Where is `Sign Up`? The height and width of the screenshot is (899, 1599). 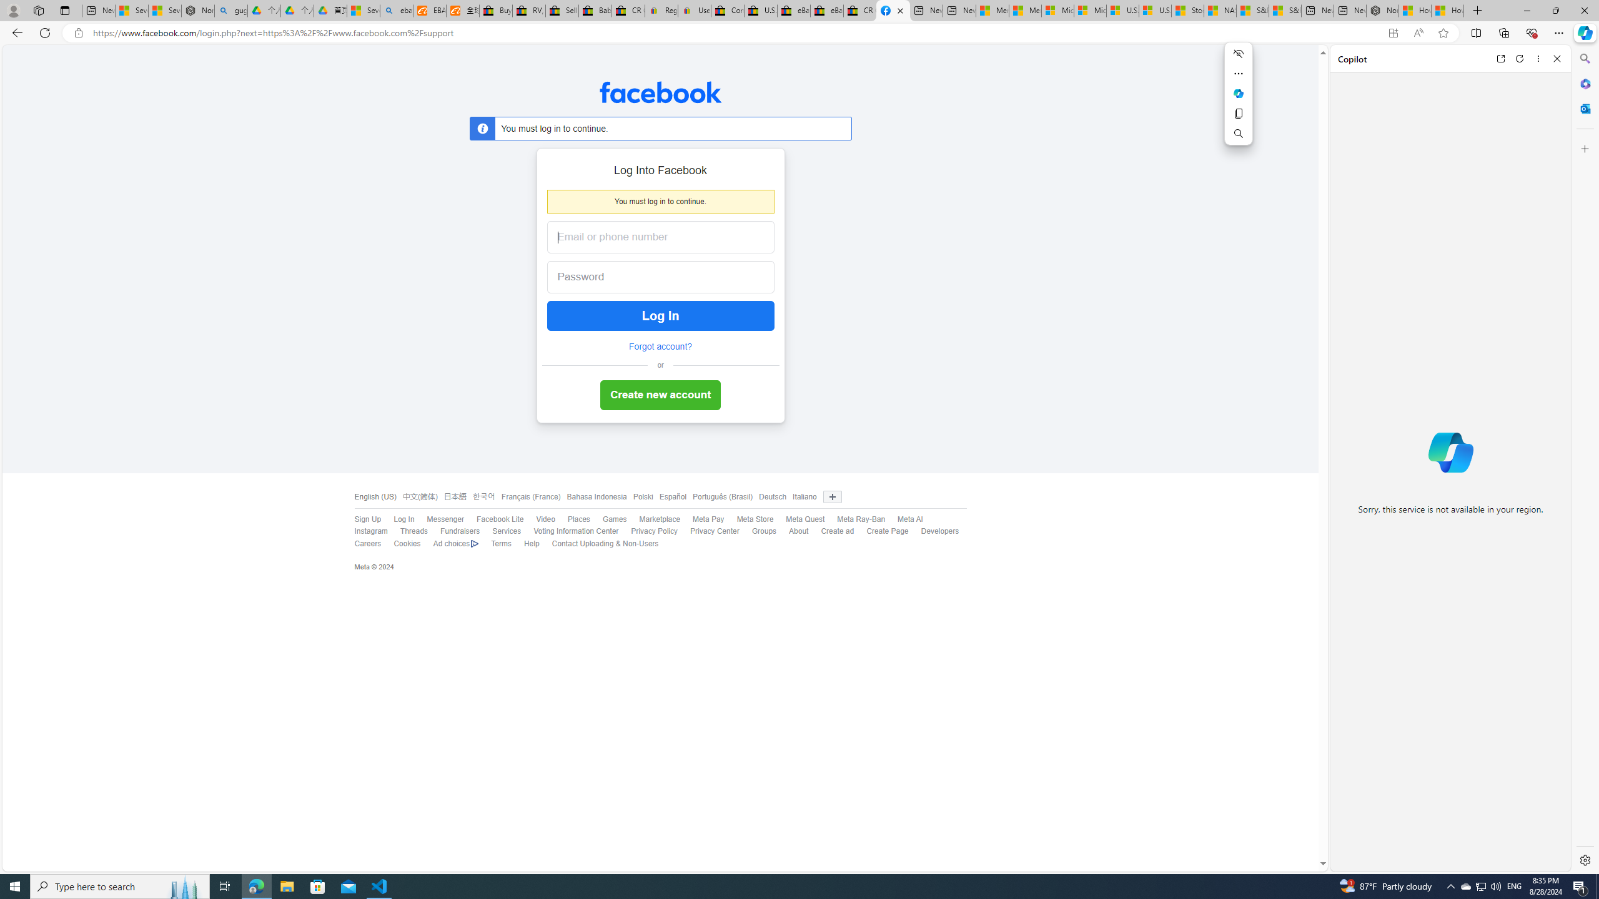 Sign Up is located at coordinates (367, 519).